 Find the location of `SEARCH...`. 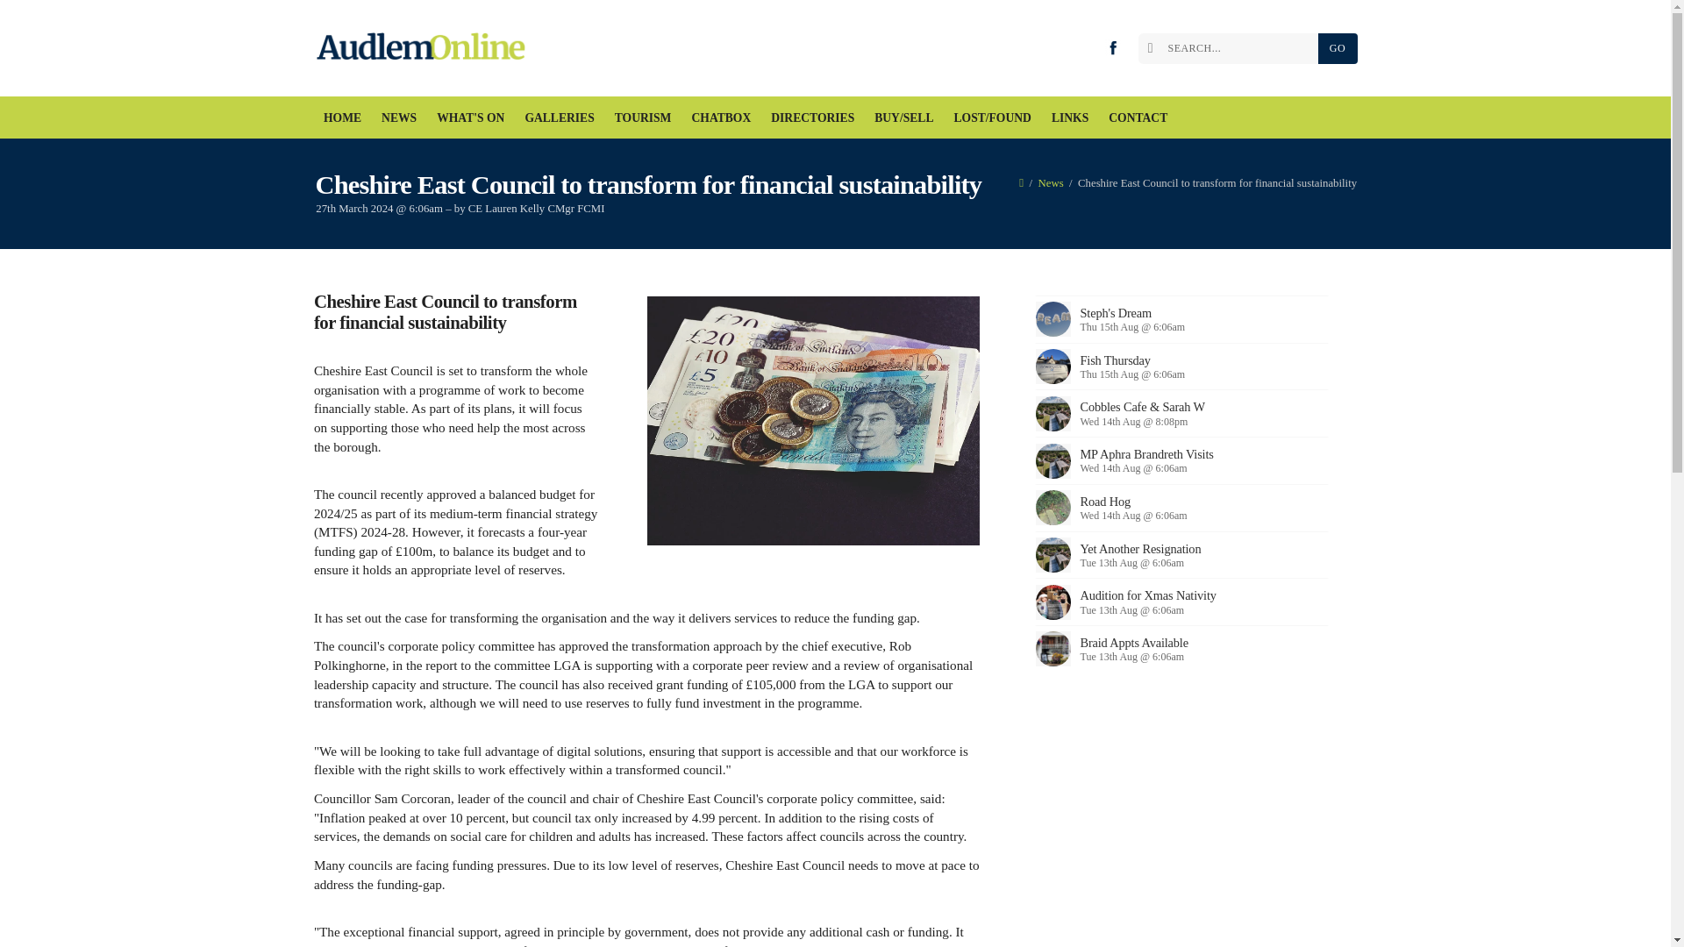

SEARCH... is located at coordinates (1232, 48).